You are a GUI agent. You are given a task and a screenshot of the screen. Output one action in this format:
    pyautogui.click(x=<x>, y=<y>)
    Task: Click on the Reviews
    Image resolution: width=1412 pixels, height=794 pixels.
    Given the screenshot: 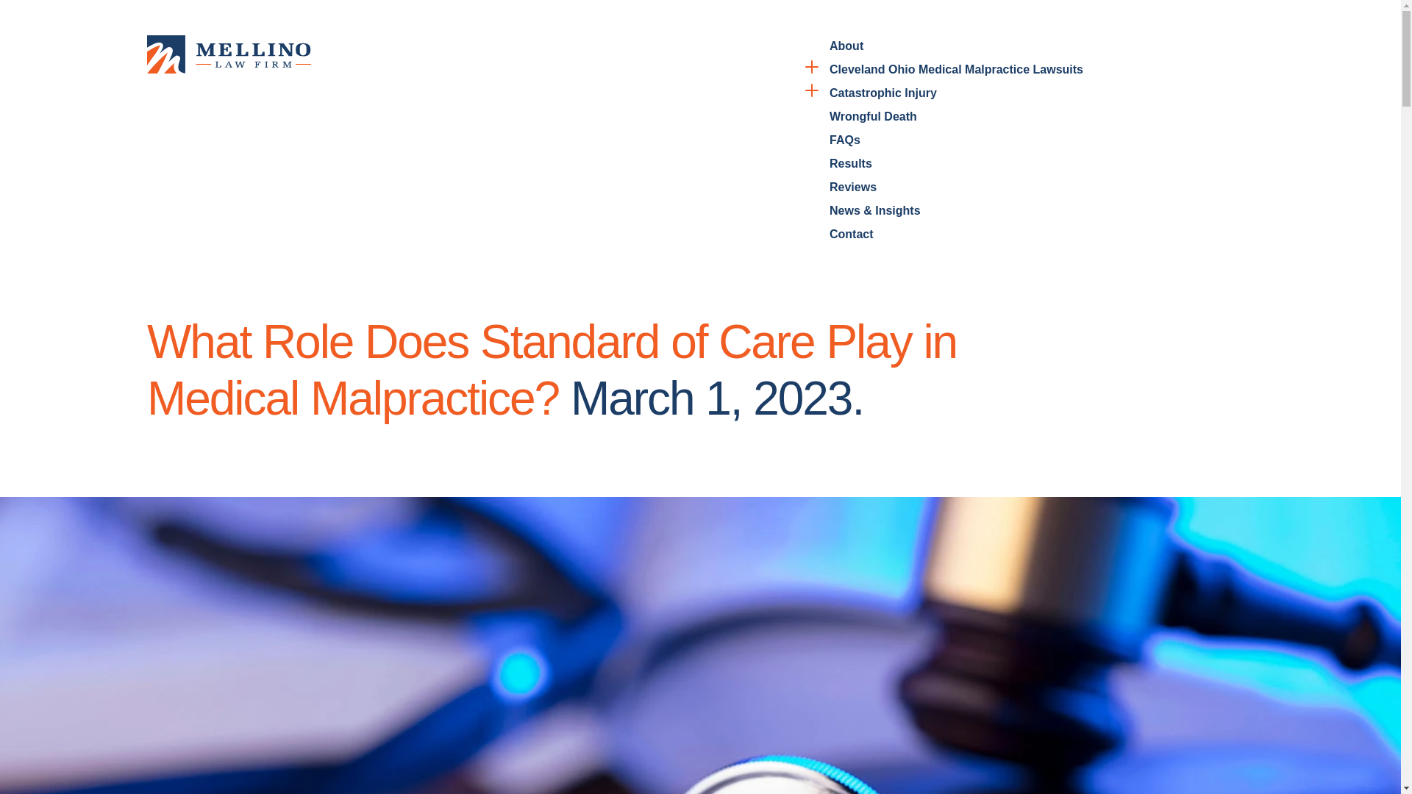 What is the action you would take?
    pyautogui.click(x=853, y=187)
    